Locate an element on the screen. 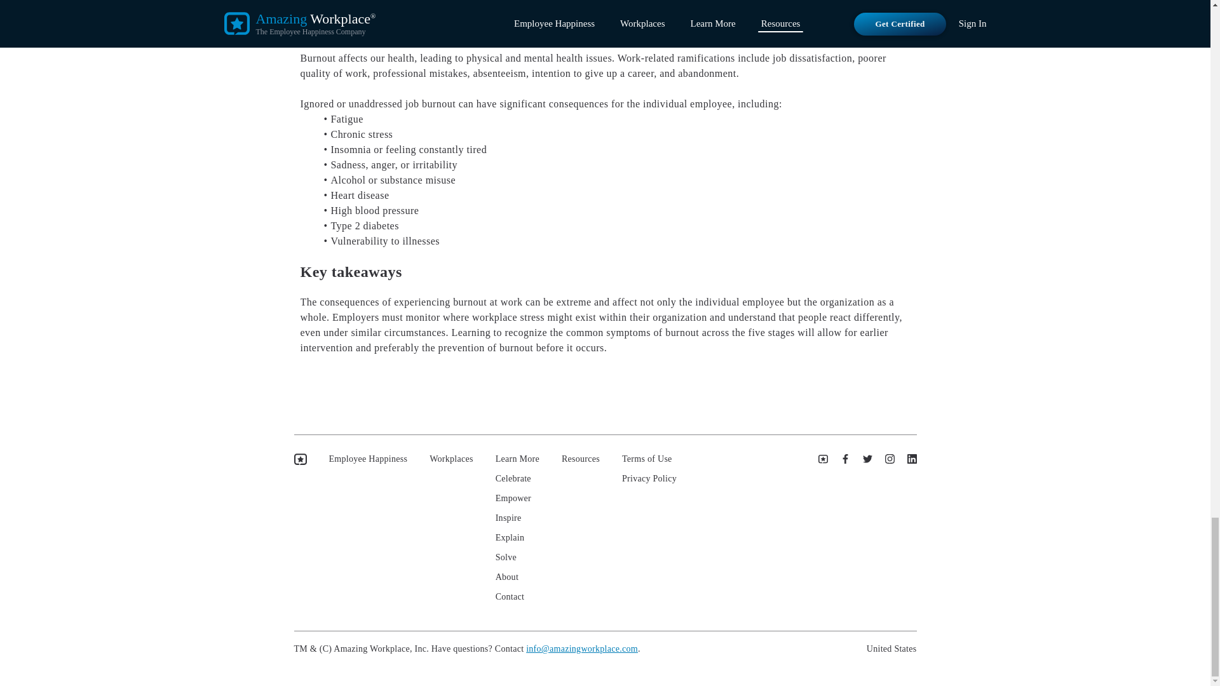 This screenshot has width=1220, height=686. Resources is located at coordinates (581, 459).